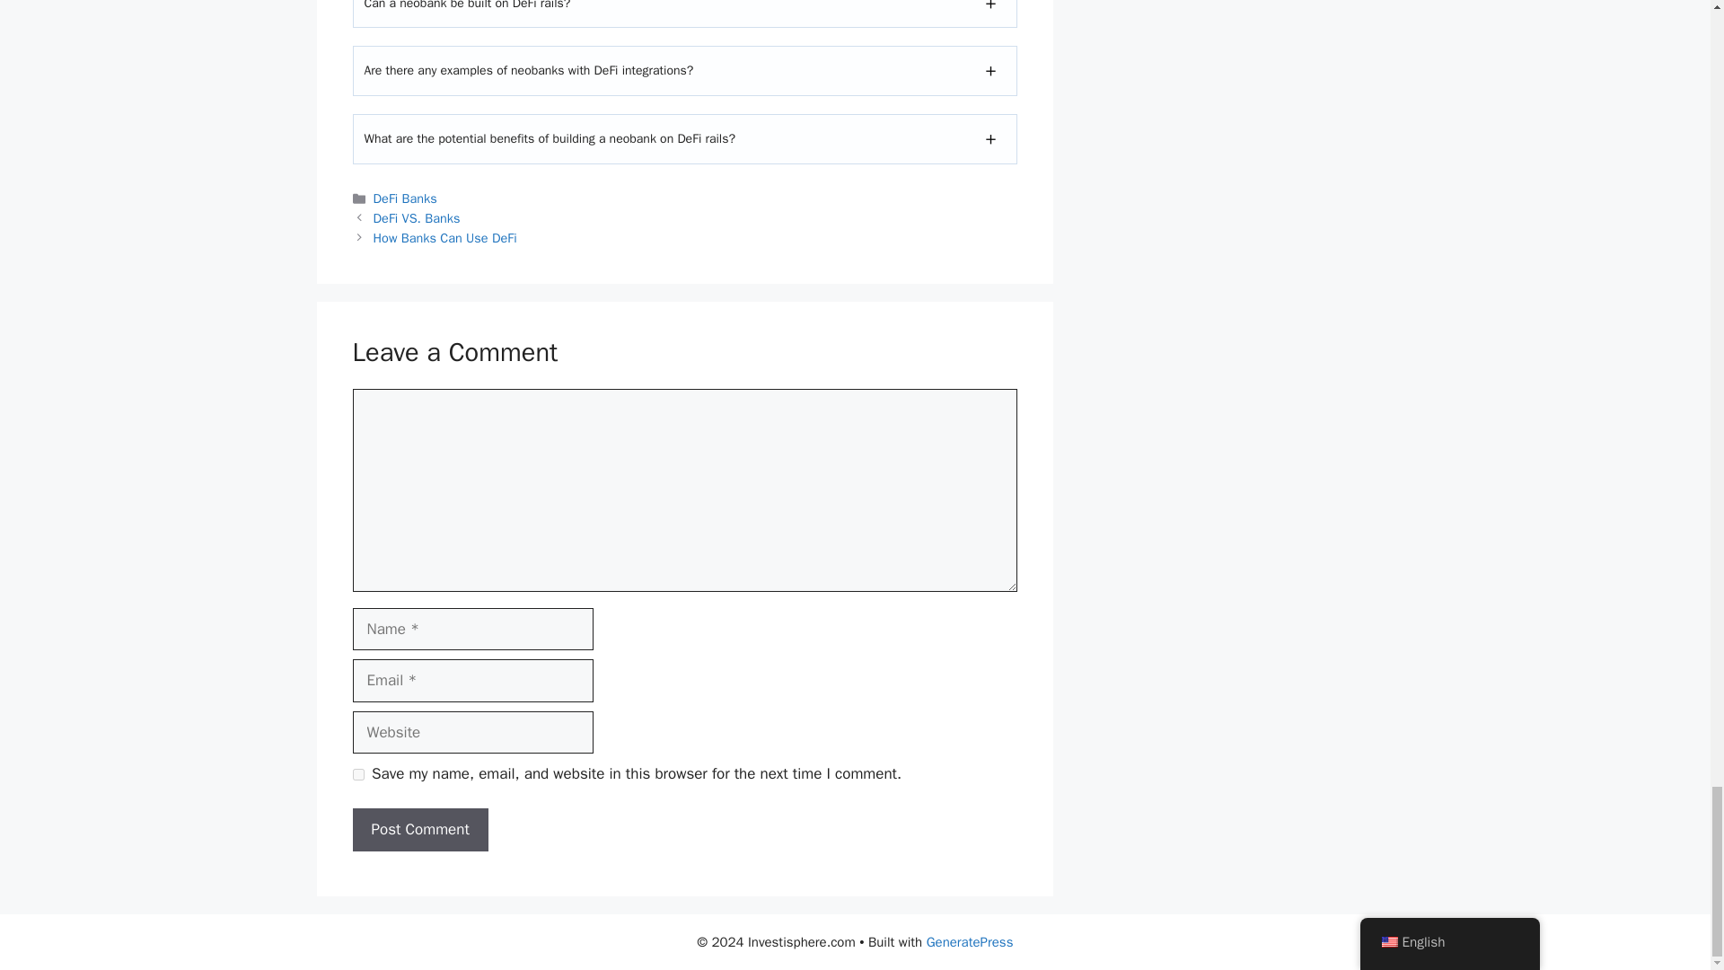  Describe the element at coordinates (529, 70) in the screenshot. I see `Are there any examples of neobanks with DeFi integrations?` at that location.